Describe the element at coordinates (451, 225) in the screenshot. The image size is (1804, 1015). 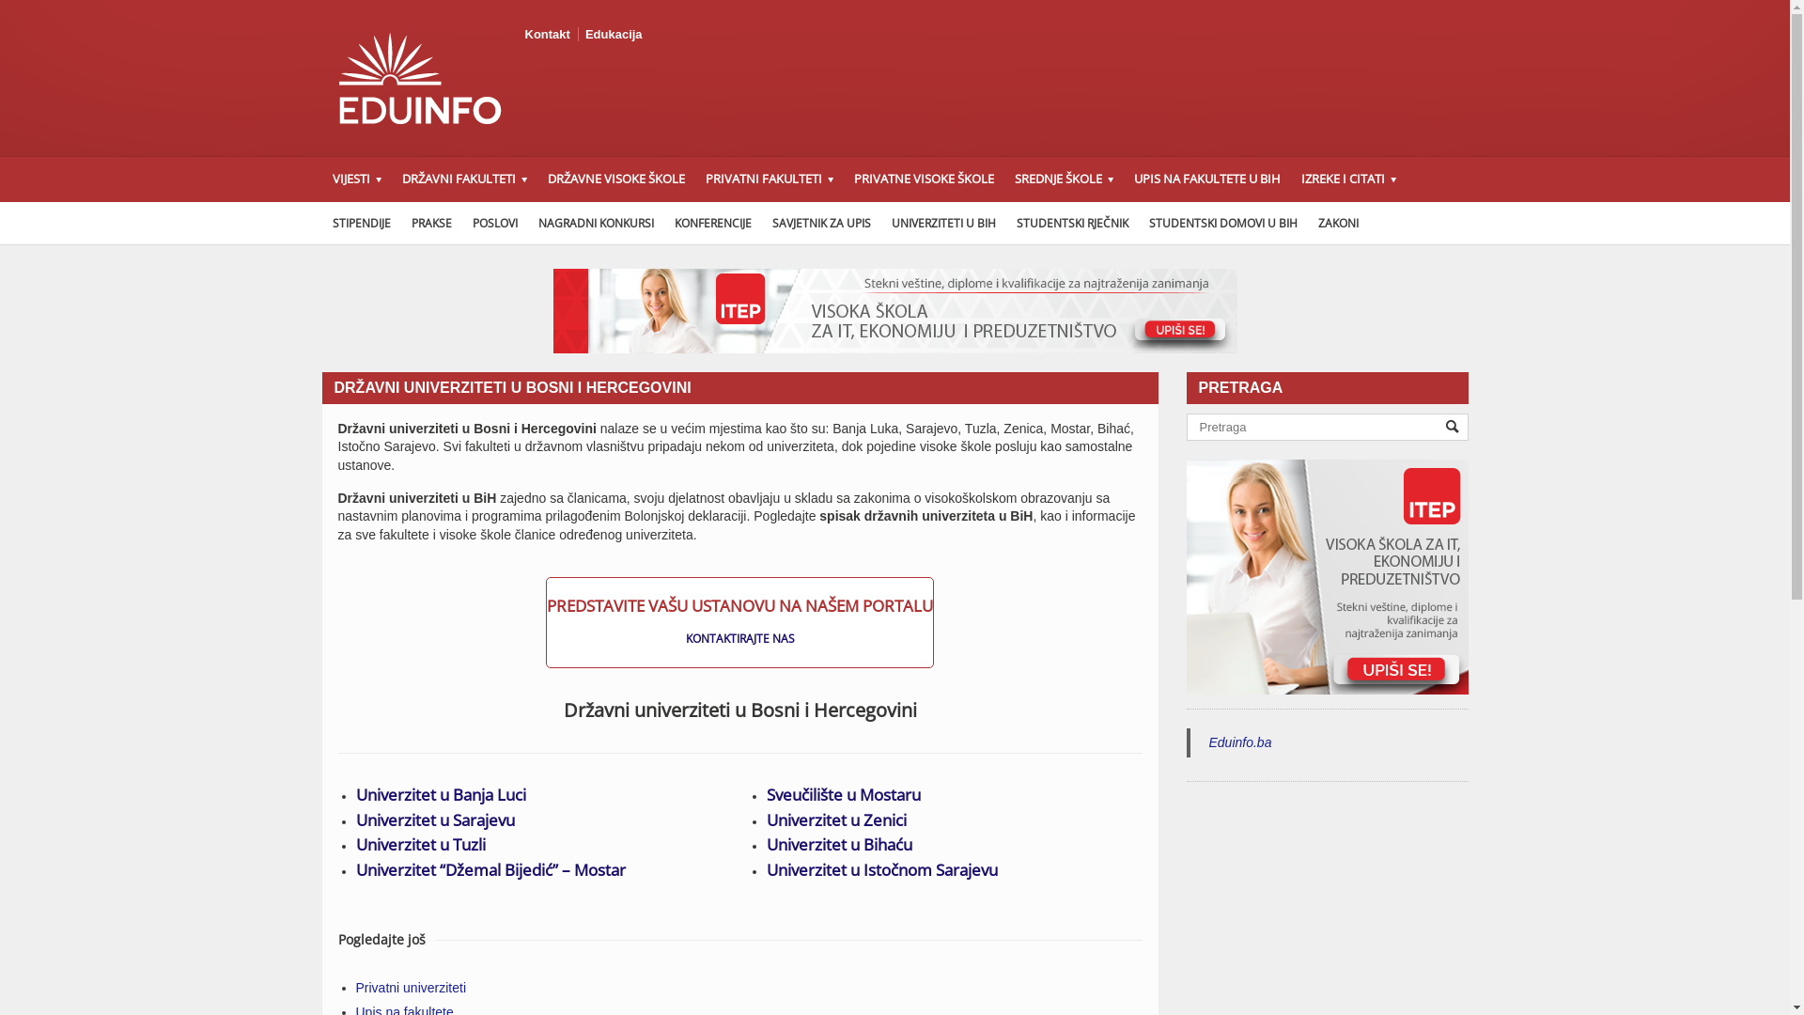
I see `STUDIRANJE` at that location.